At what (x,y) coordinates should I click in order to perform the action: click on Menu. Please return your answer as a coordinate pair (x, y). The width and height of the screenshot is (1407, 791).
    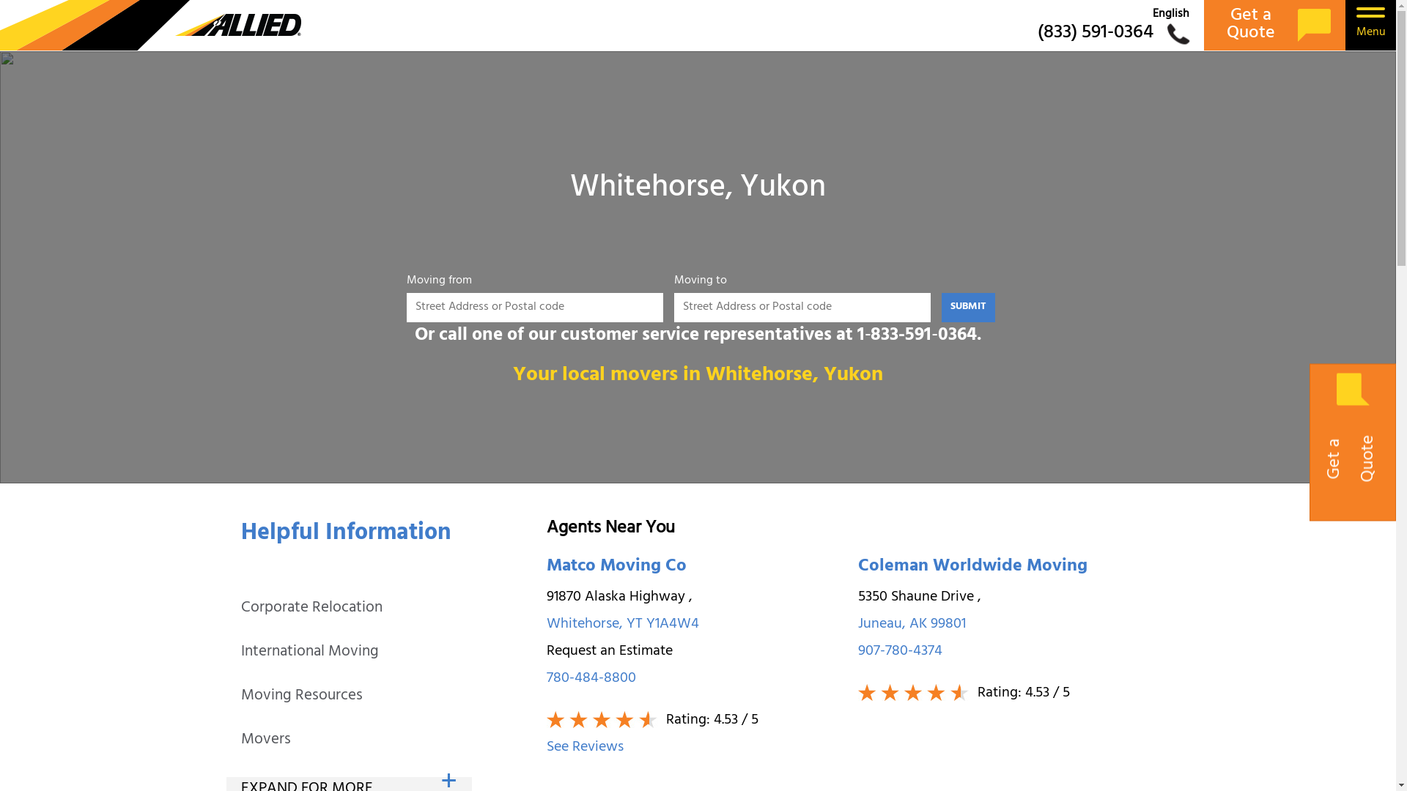
    Looking at the image, I should click on (1370, 25).